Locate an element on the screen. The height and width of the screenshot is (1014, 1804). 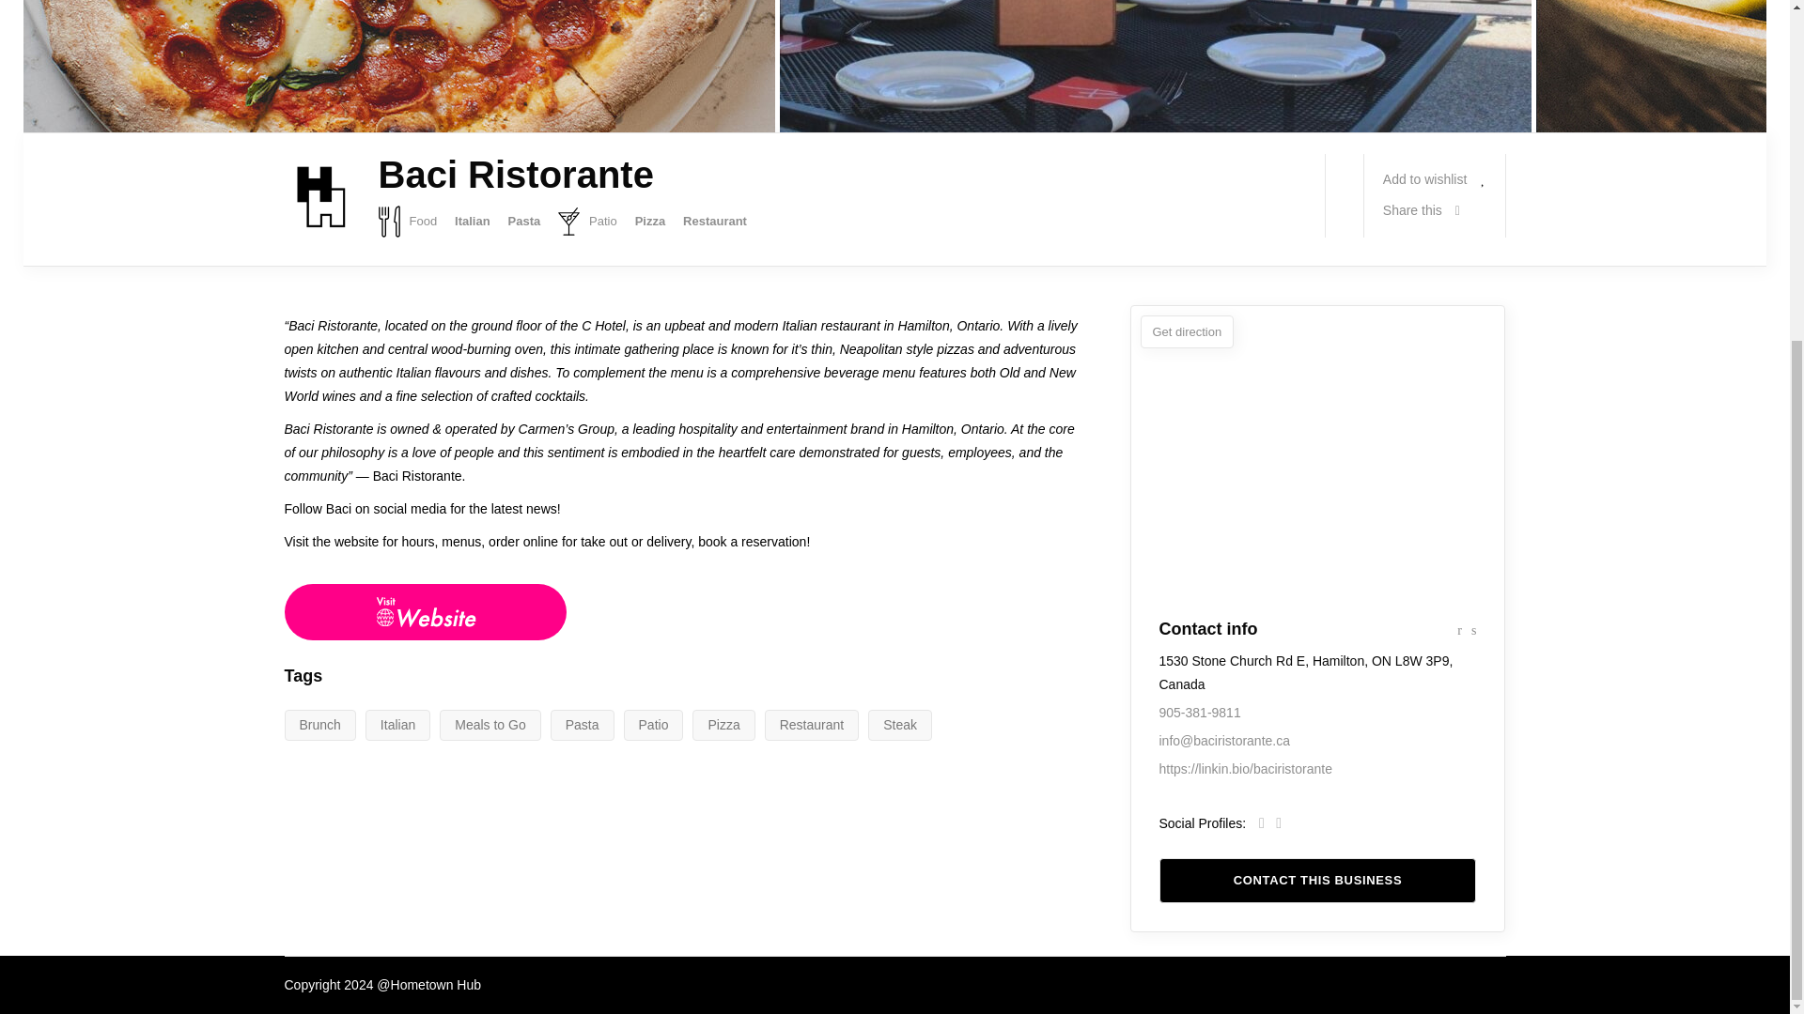
Patio is located at coordinates (586, 222).